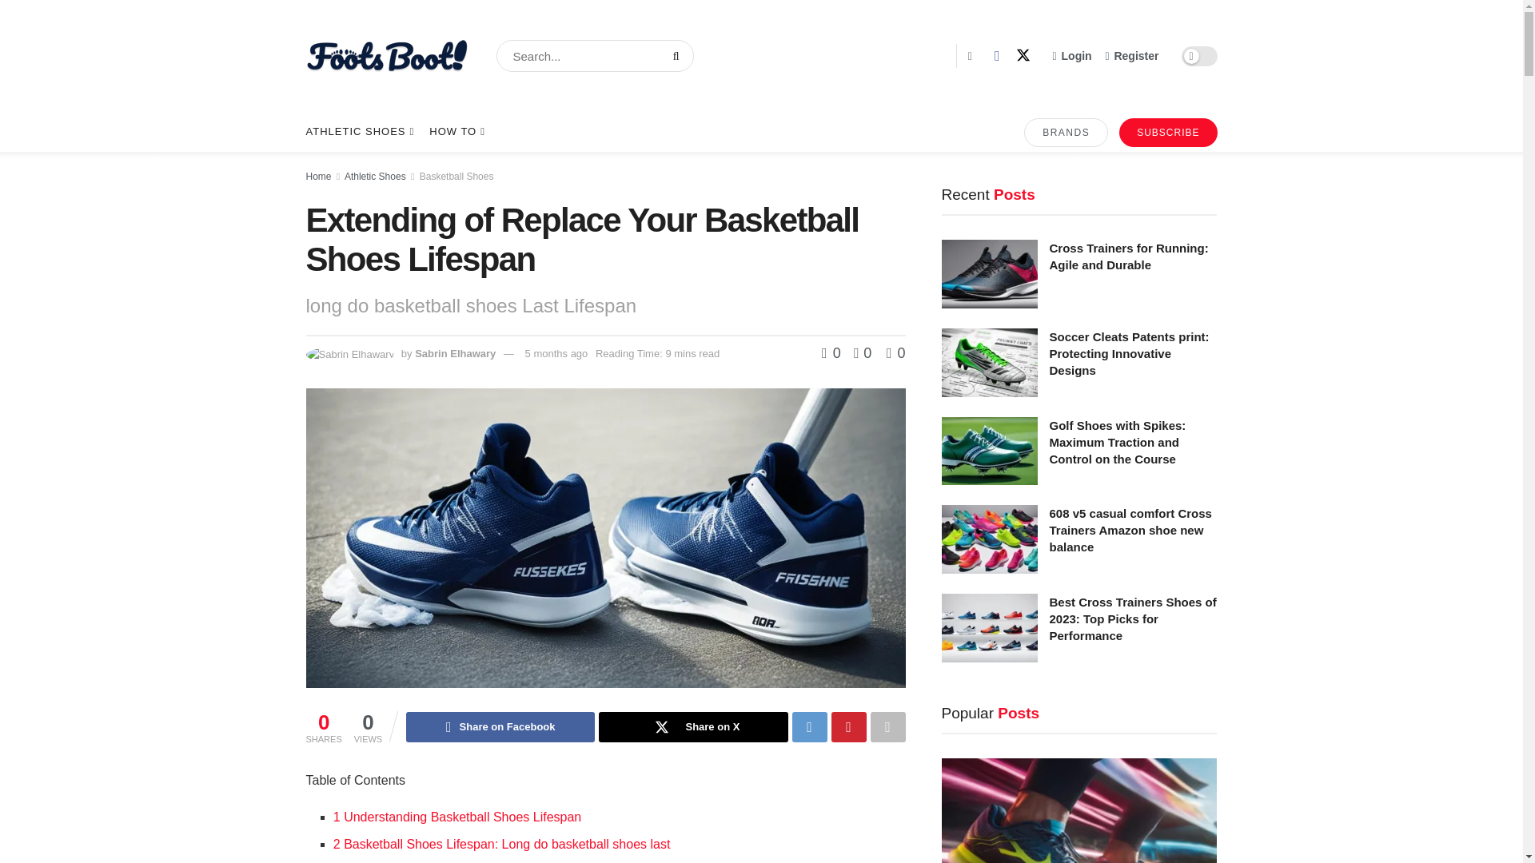 The width and height of the screenshot is (1535, 863). What do you see at coordinates (456, 132) in the screenshot?
I see `HOW TO` at bounding box center [456, 132].